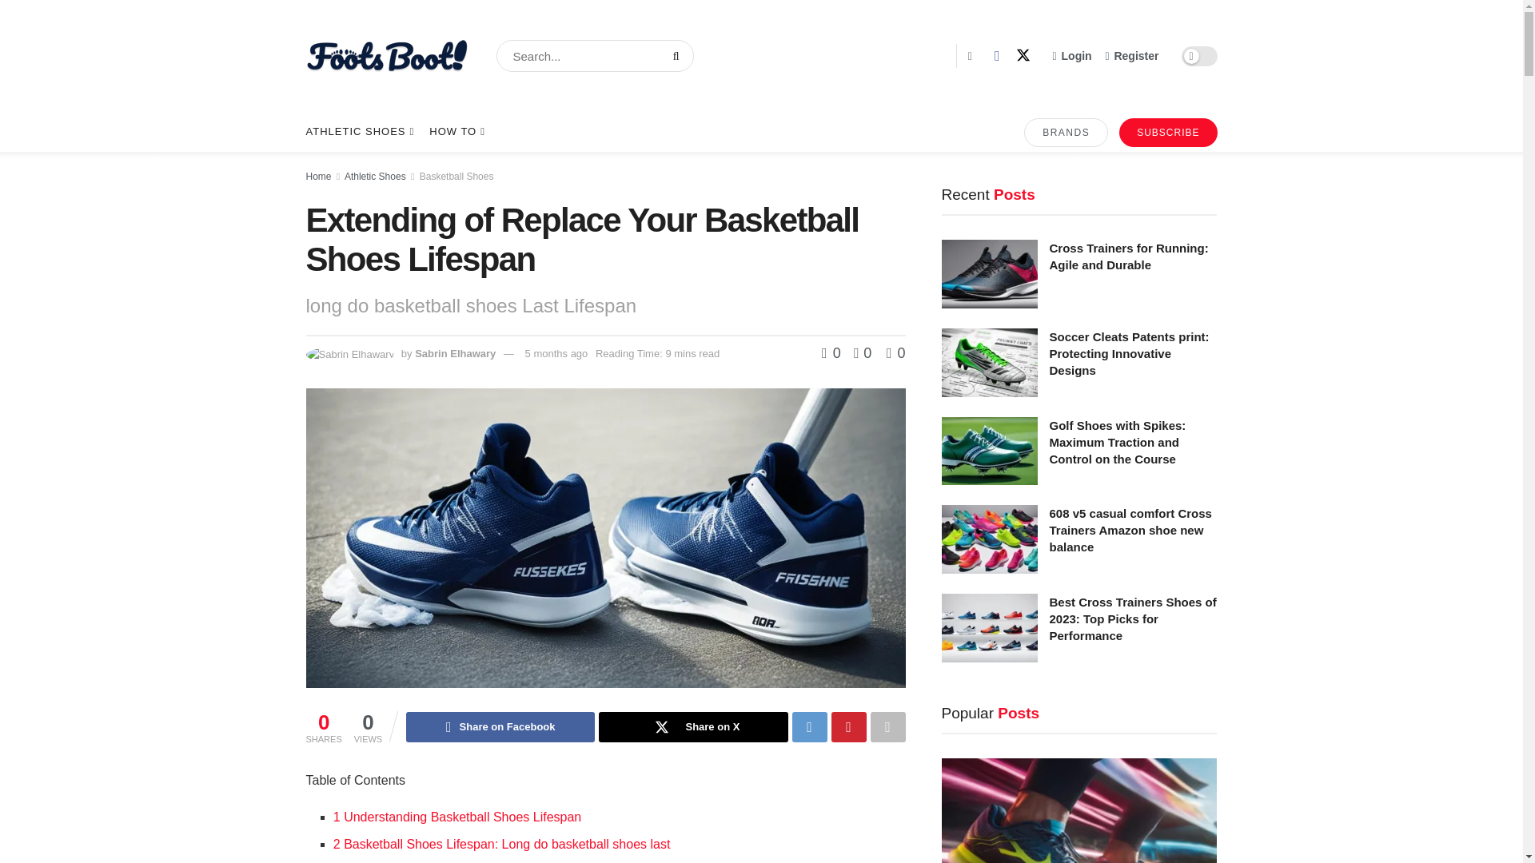 The width and height of the screenshot is (1535, 863). What do you see at coordinates (456, 132) in the screenshot?
I see `HOW TO` at bounding box center [456, 132].